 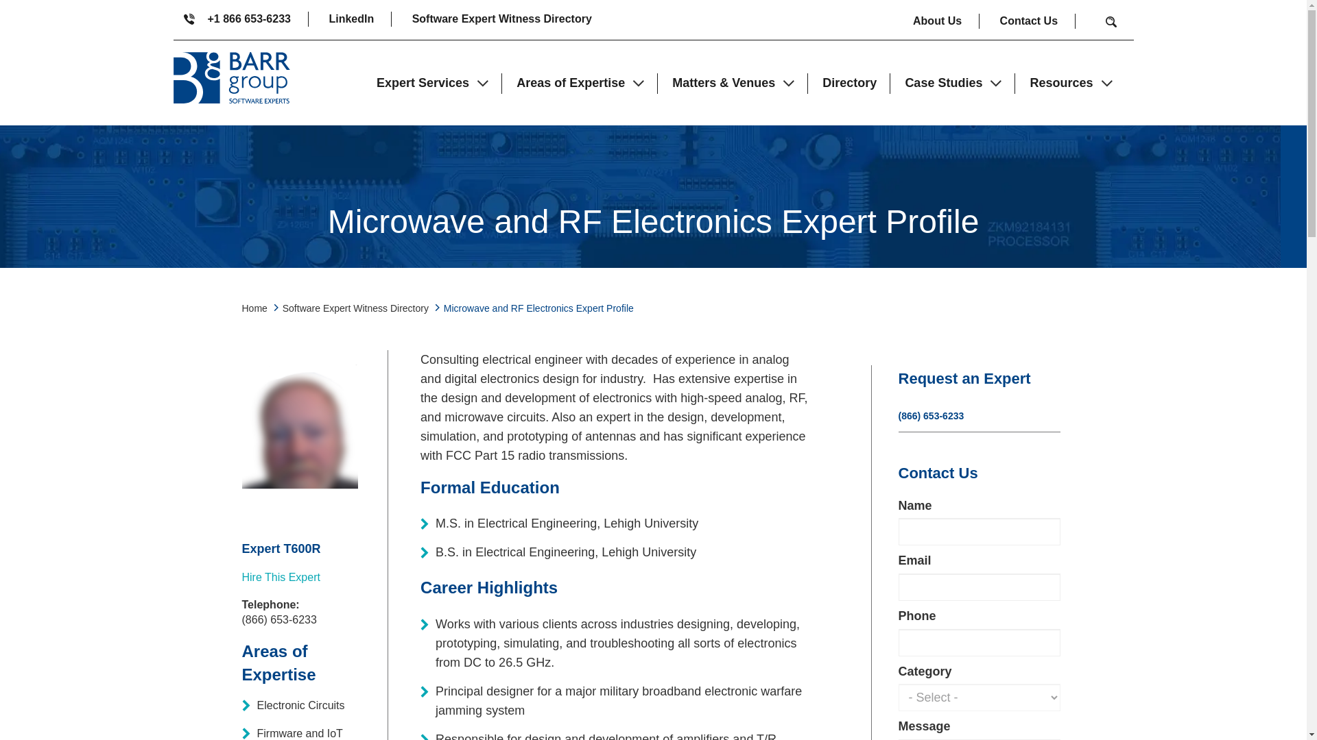 I want to click on Contact Us, so click(x=1037, y=21).